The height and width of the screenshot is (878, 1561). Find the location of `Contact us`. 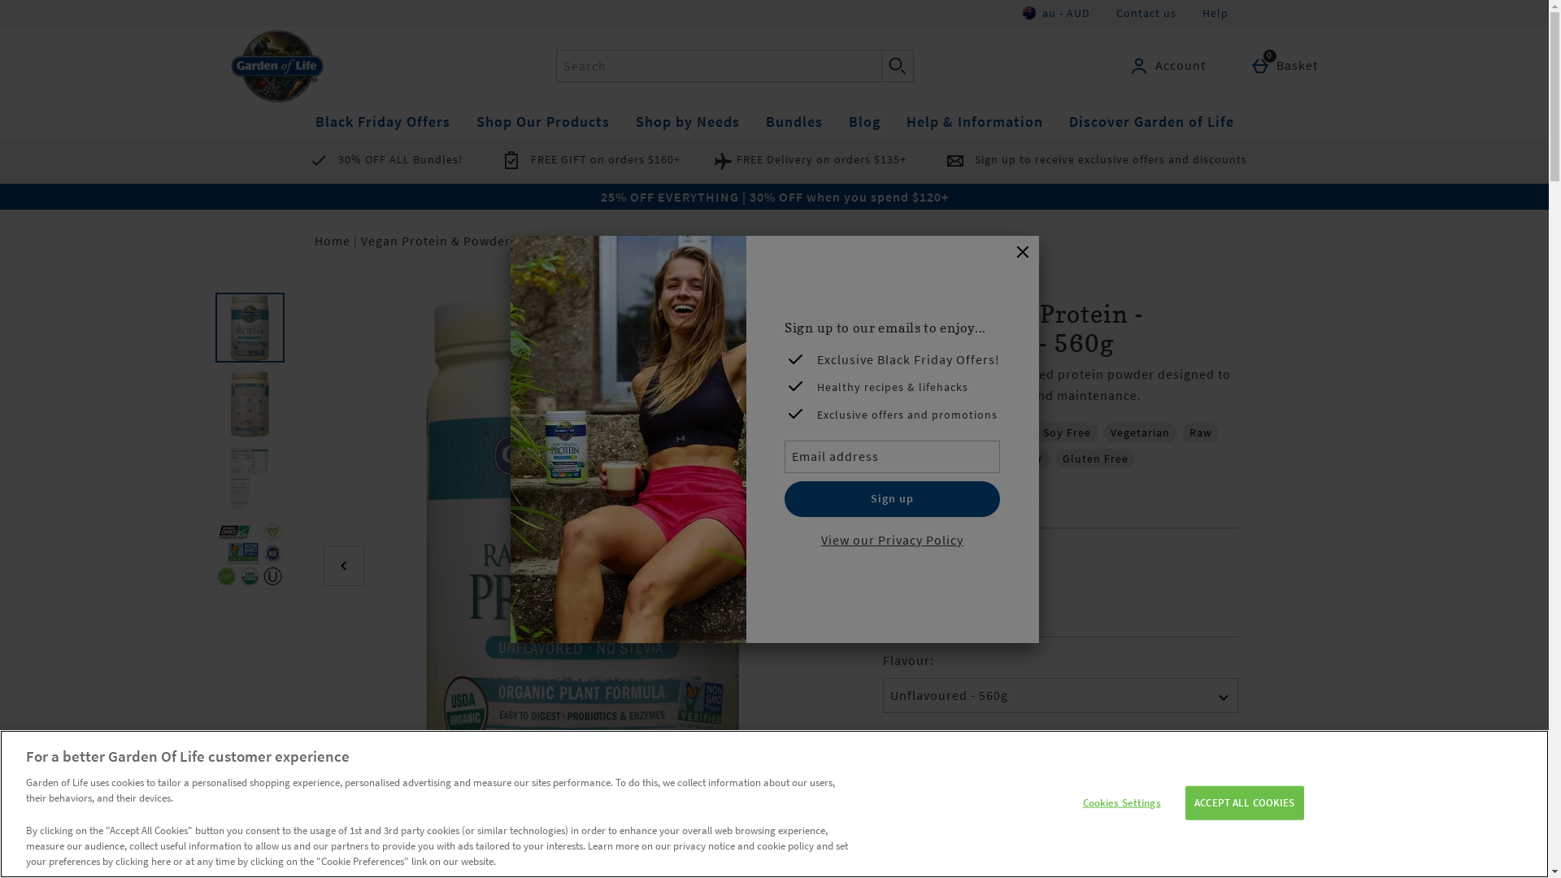

Contact us is located at coordinates (1146, 13).